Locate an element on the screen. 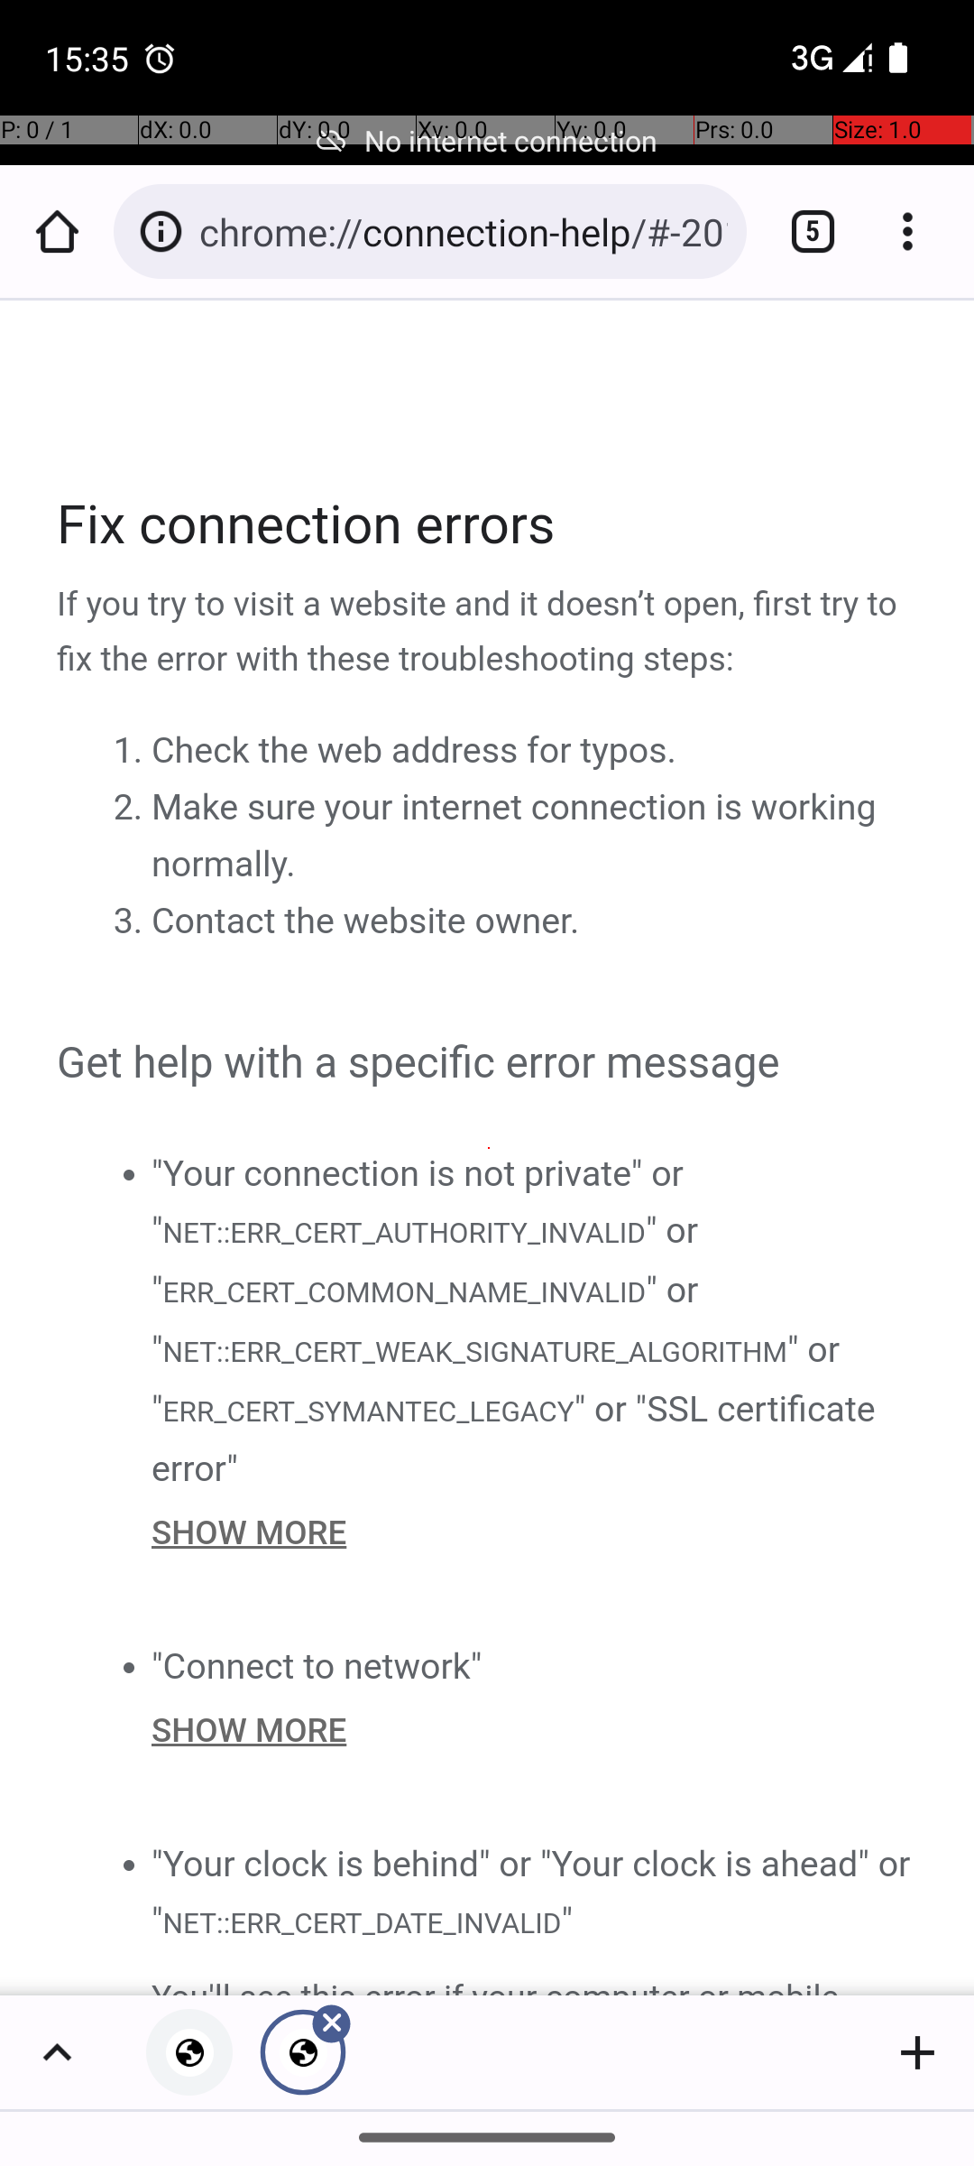 The height and width of the screenshot is (2166, 974). "Your connection is not private" or " is located at coordinates (418, 1201).